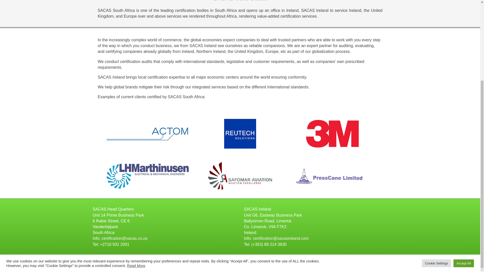 The height and width of the screenshot is (272, 484). Describe the element at coordinates (147, 176) in the screenshot. I see `LHM-LOGO` at that location.